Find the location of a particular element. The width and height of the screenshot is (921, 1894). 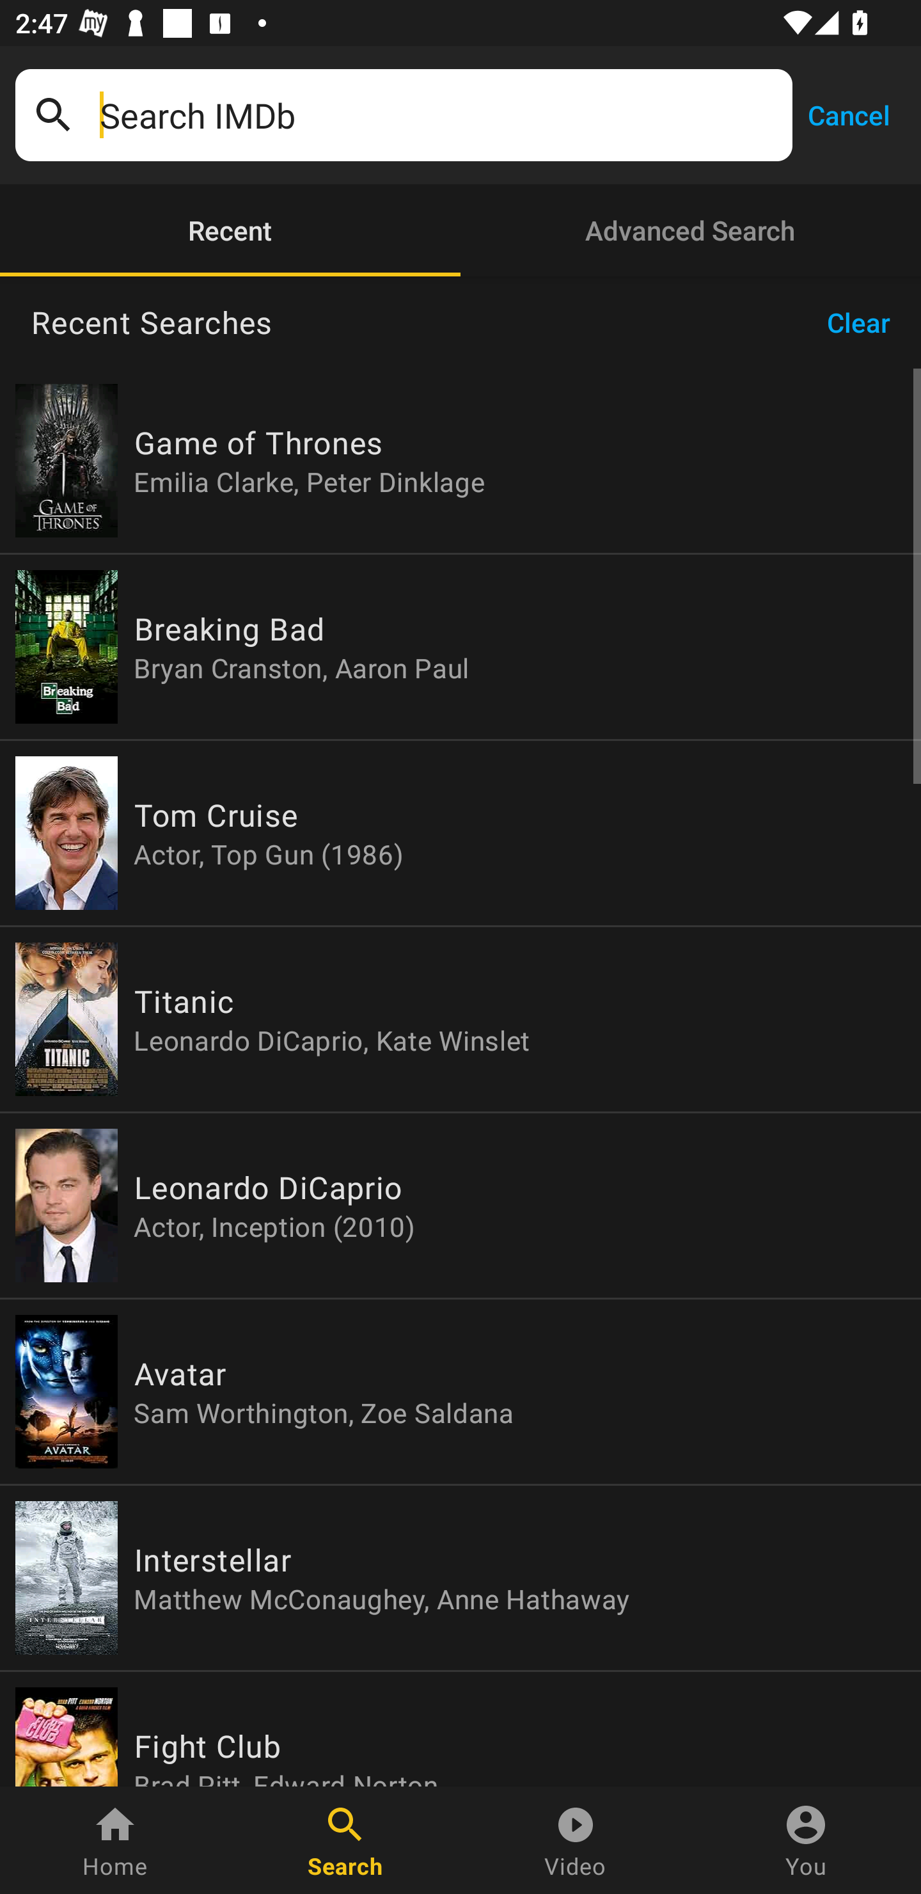

You is located at coordinates (806, 1840).